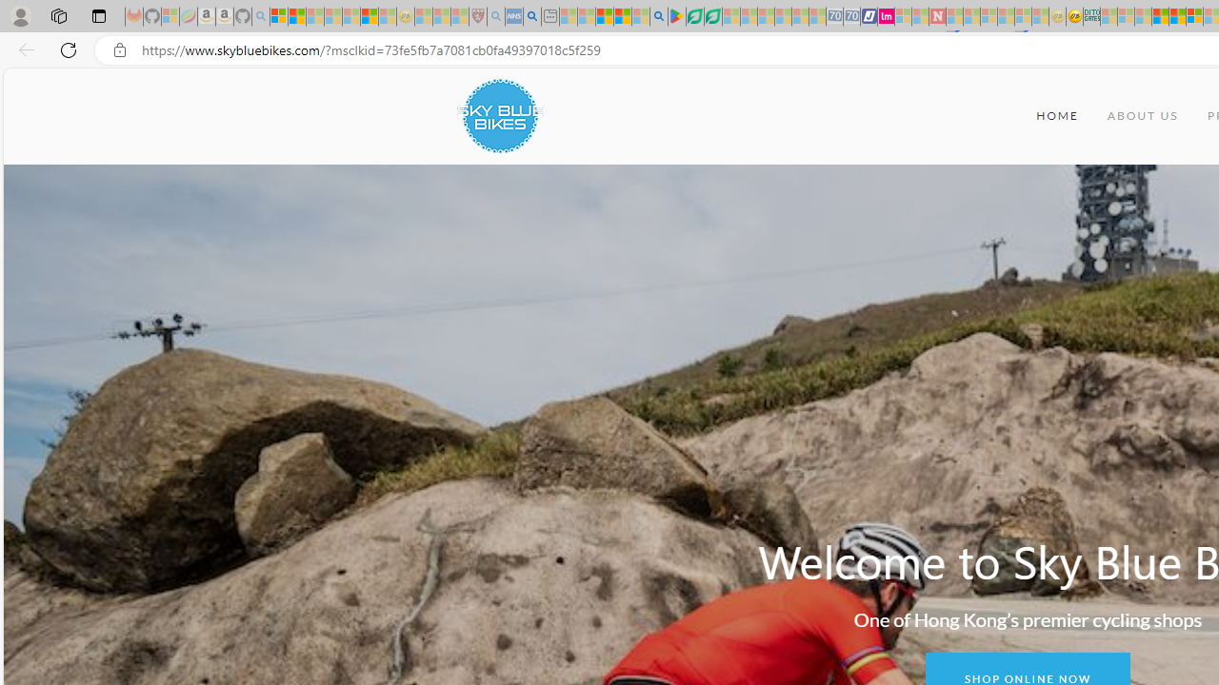 The image size is (1219, 685). I want to click on Microsoft-Report a Concern to Bing - Sleeping, so click(170, 17).